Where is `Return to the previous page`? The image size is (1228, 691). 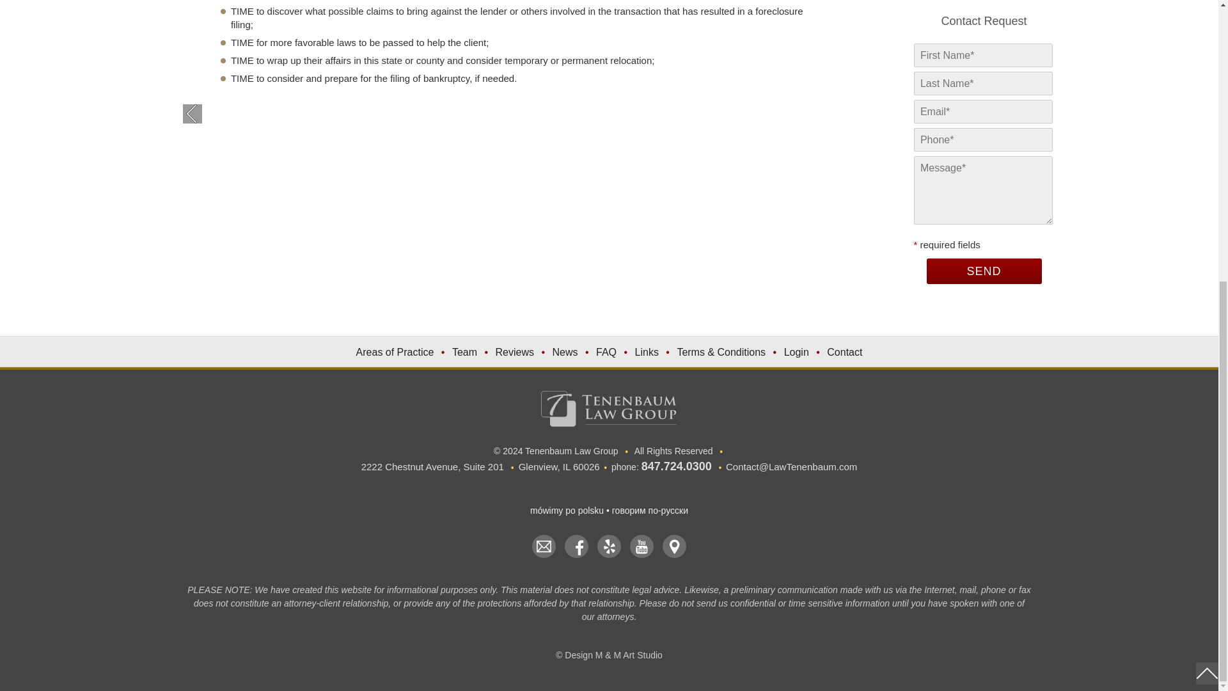 Return to the previous page is located at coordinates (193, 114).